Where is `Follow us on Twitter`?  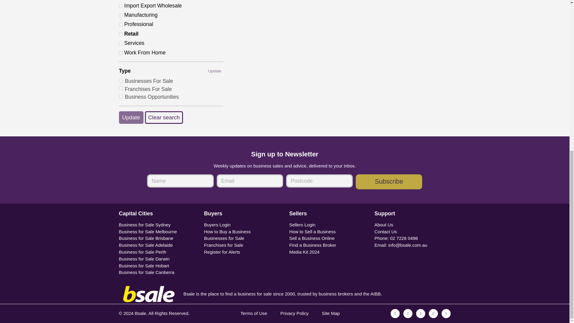 Follow us on Twitter is located at coordinates (421, 313).